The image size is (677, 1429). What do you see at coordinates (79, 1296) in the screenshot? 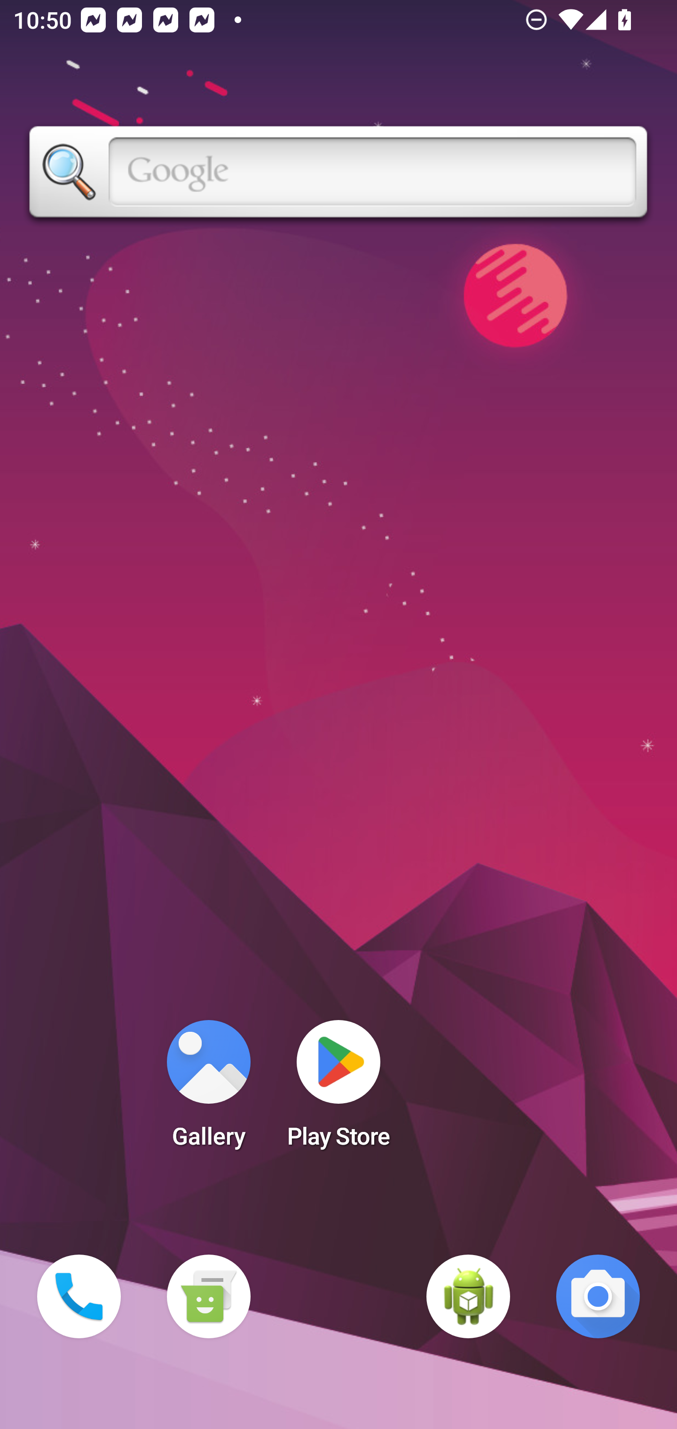
I see `Phone` at bounding box center [79, 1296].